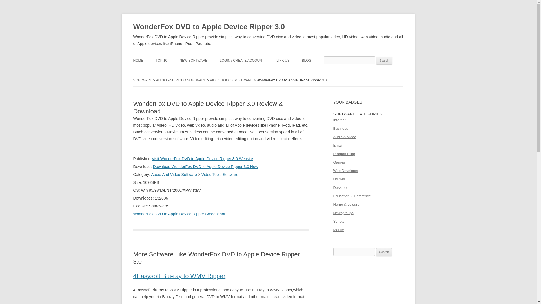  Describe the element at coordinates (161, 60) in the screenshot. I see `TOP 10` at that location.